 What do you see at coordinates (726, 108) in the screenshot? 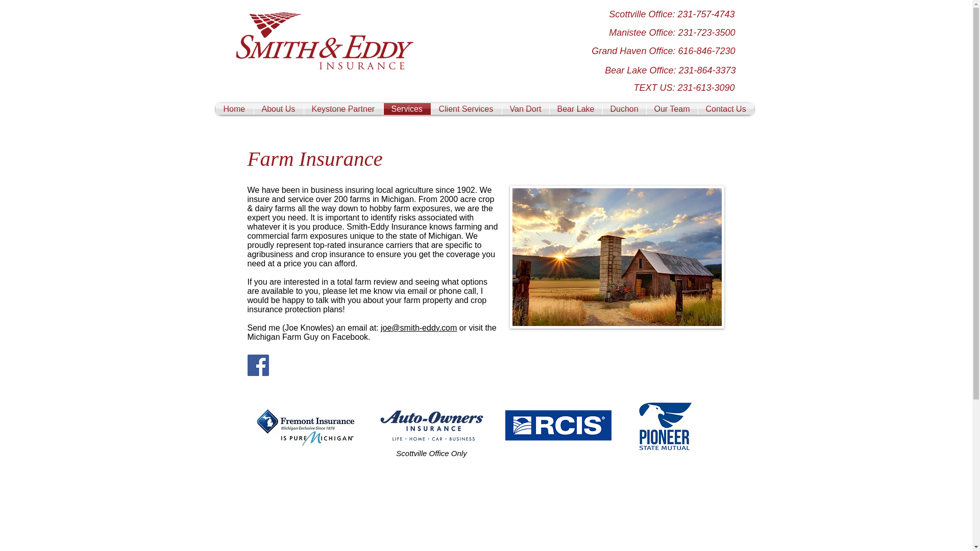
I see `Contact Us` at bounding box center [726, 108].